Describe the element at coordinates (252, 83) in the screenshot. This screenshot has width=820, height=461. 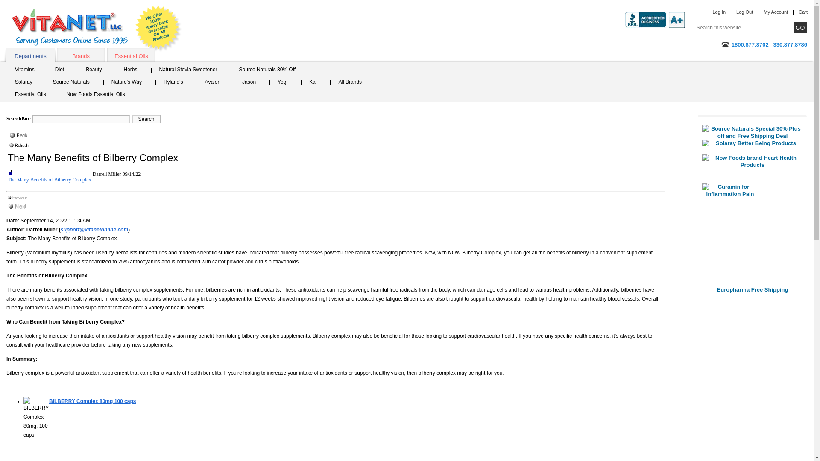
I see `Jason` at that location.